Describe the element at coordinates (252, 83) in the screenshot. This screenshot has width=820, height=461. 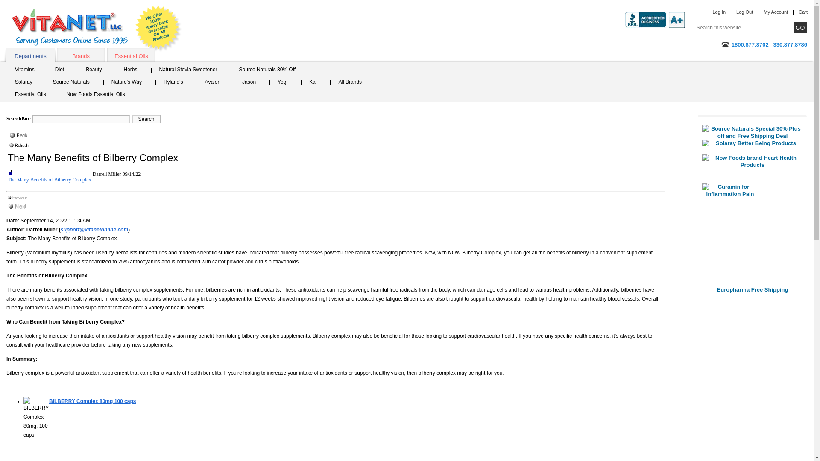
I see `Jason` at that location.